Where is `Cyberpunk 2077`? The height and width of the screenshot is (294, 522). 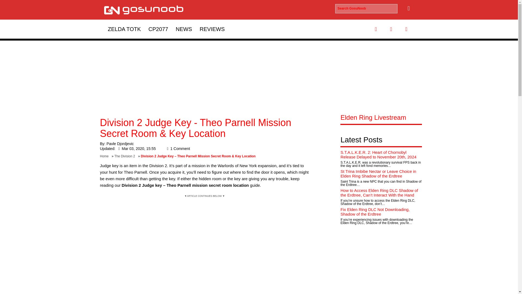 Cyberpunk 2077 is located at coordinates (158, 29).